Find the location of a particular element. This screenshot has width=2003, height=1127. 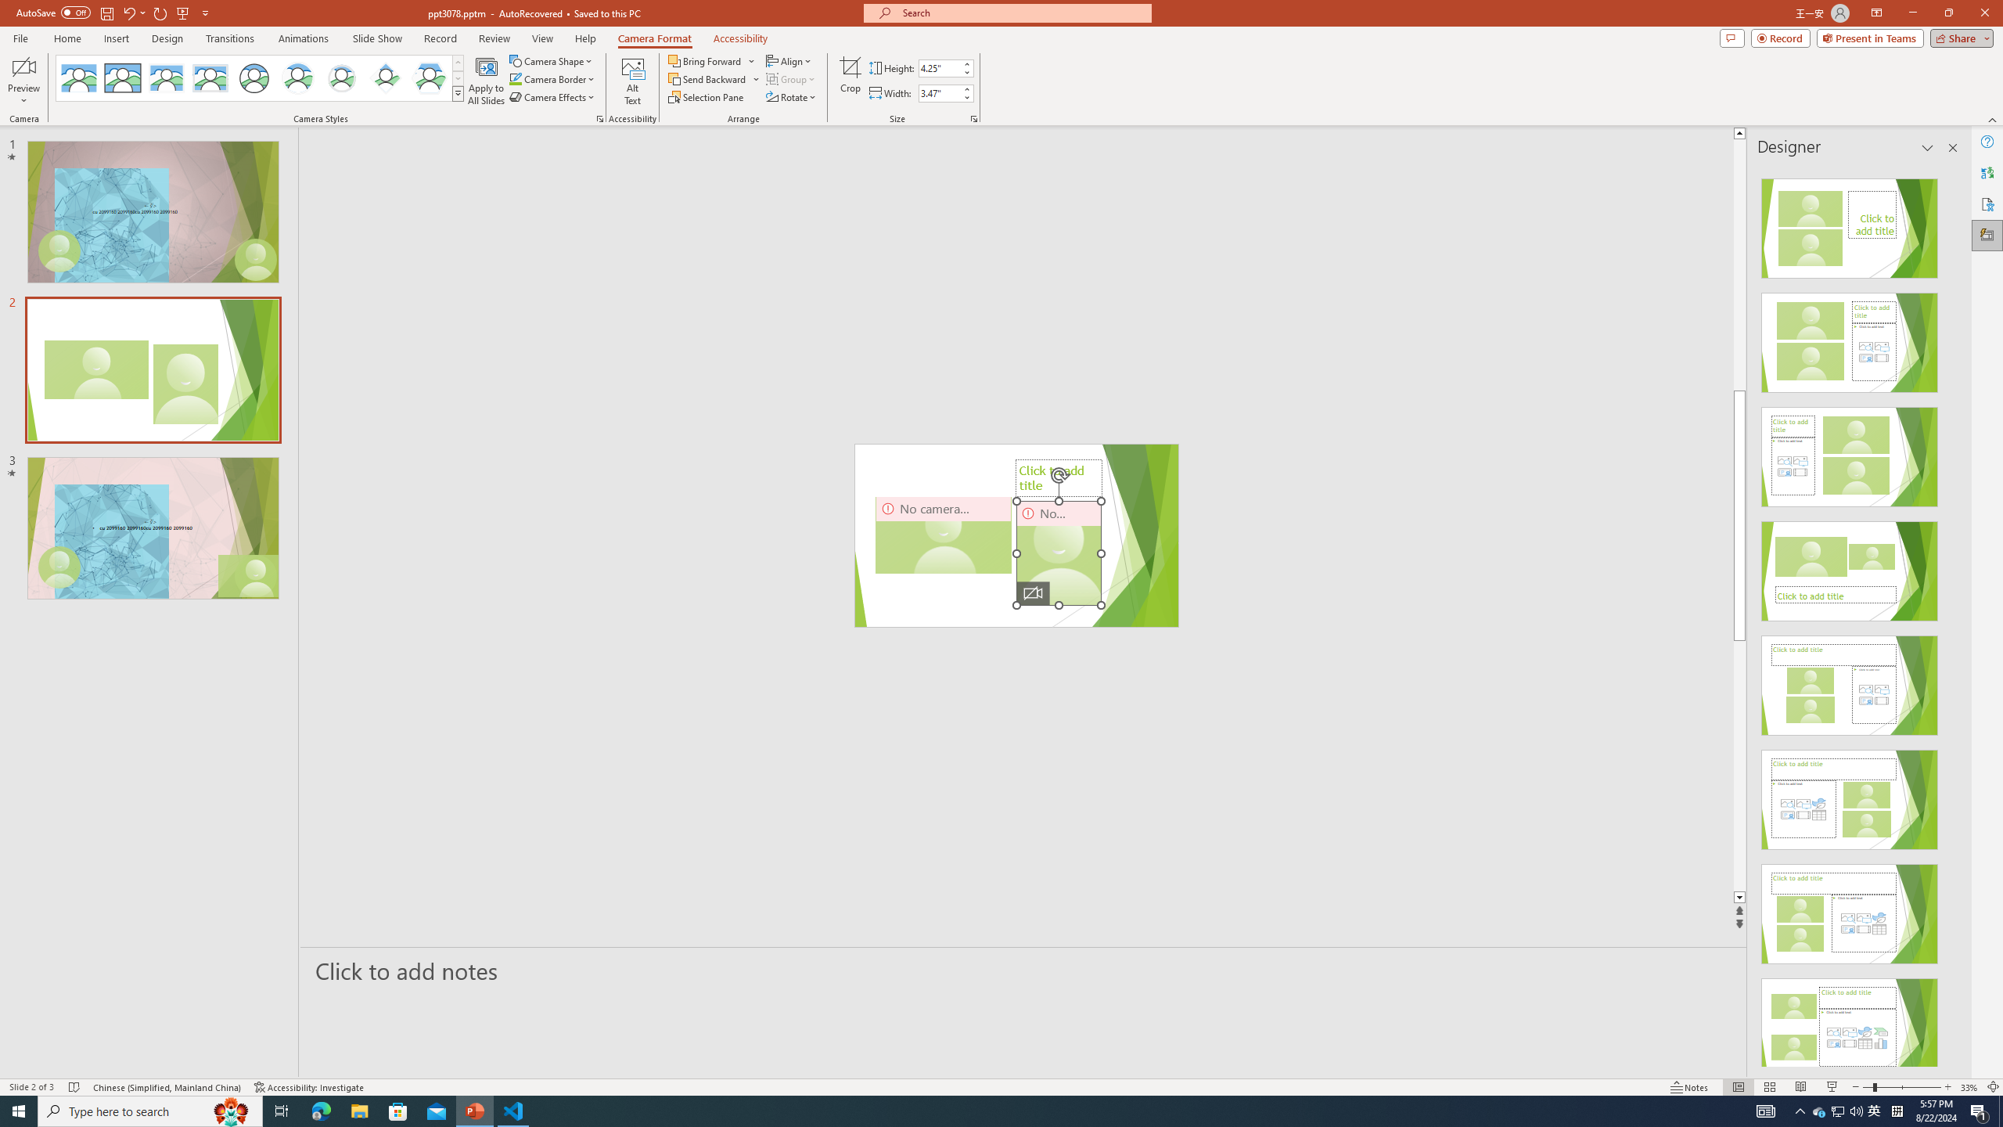

Camera Format is located at coordinates (655, 38).